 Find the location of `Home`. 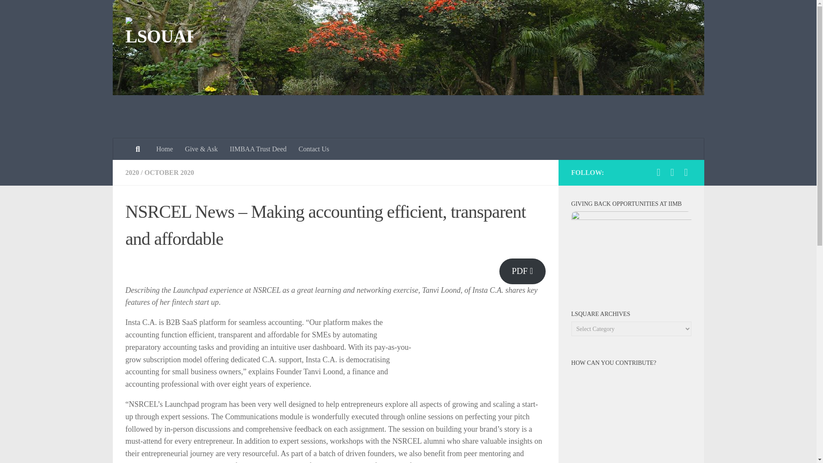

Home is located at coordinates (164, 149).